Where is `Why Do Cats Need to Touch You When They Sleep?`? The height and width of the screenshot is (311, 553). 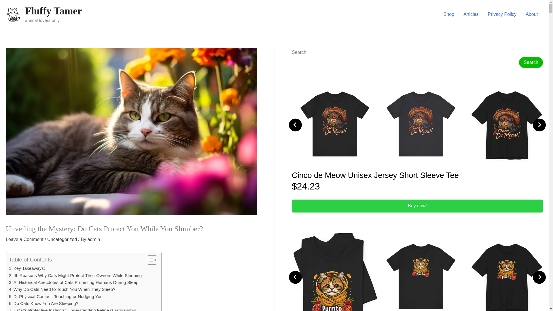 Why Do Cats Need to Touch You When They Sleep? is located at coordinates (62, 289).